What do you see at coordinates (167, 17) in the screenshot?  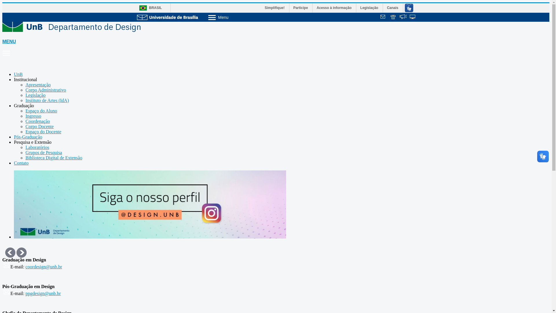 I see `Ir para o Portal da UnB` at bounding box center [167, 17].